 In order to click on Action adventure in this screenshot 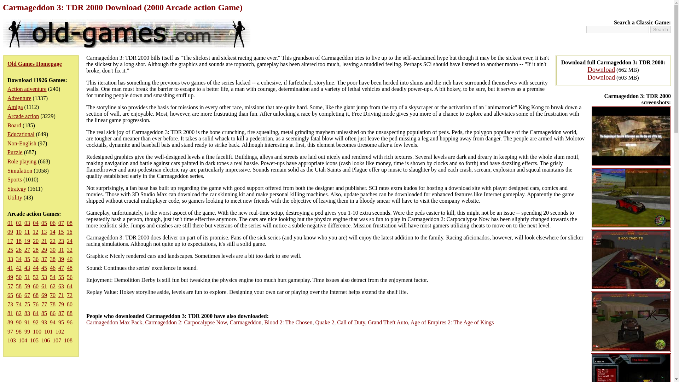, I will do `click(27, 89)`.